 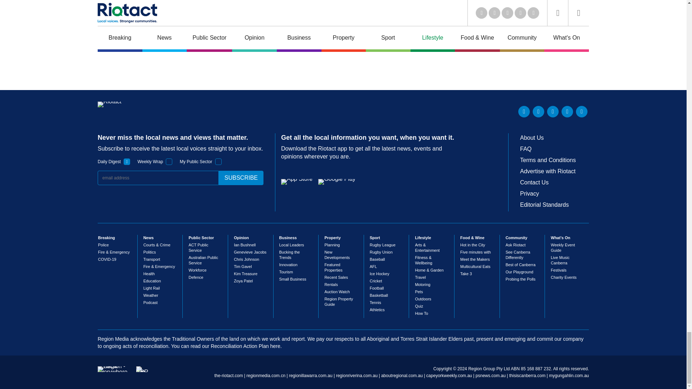 What do you see at coordinates (553, 112) in the screenshot?
I see `Youtube` at bounding box center [553, 112].